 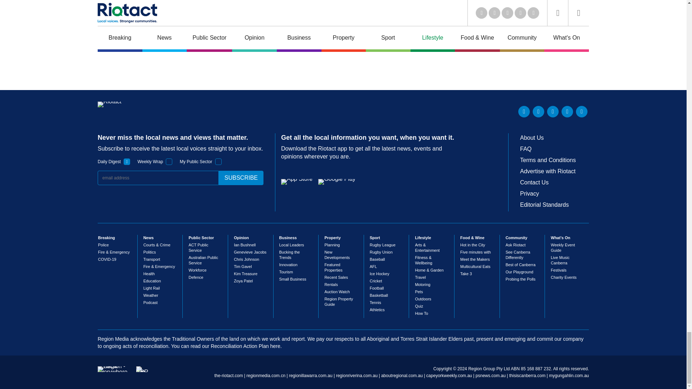 What do you see at coordinates (553, 112) in the screenshot?
I see `Youtube` at bounding box center [553, 112].